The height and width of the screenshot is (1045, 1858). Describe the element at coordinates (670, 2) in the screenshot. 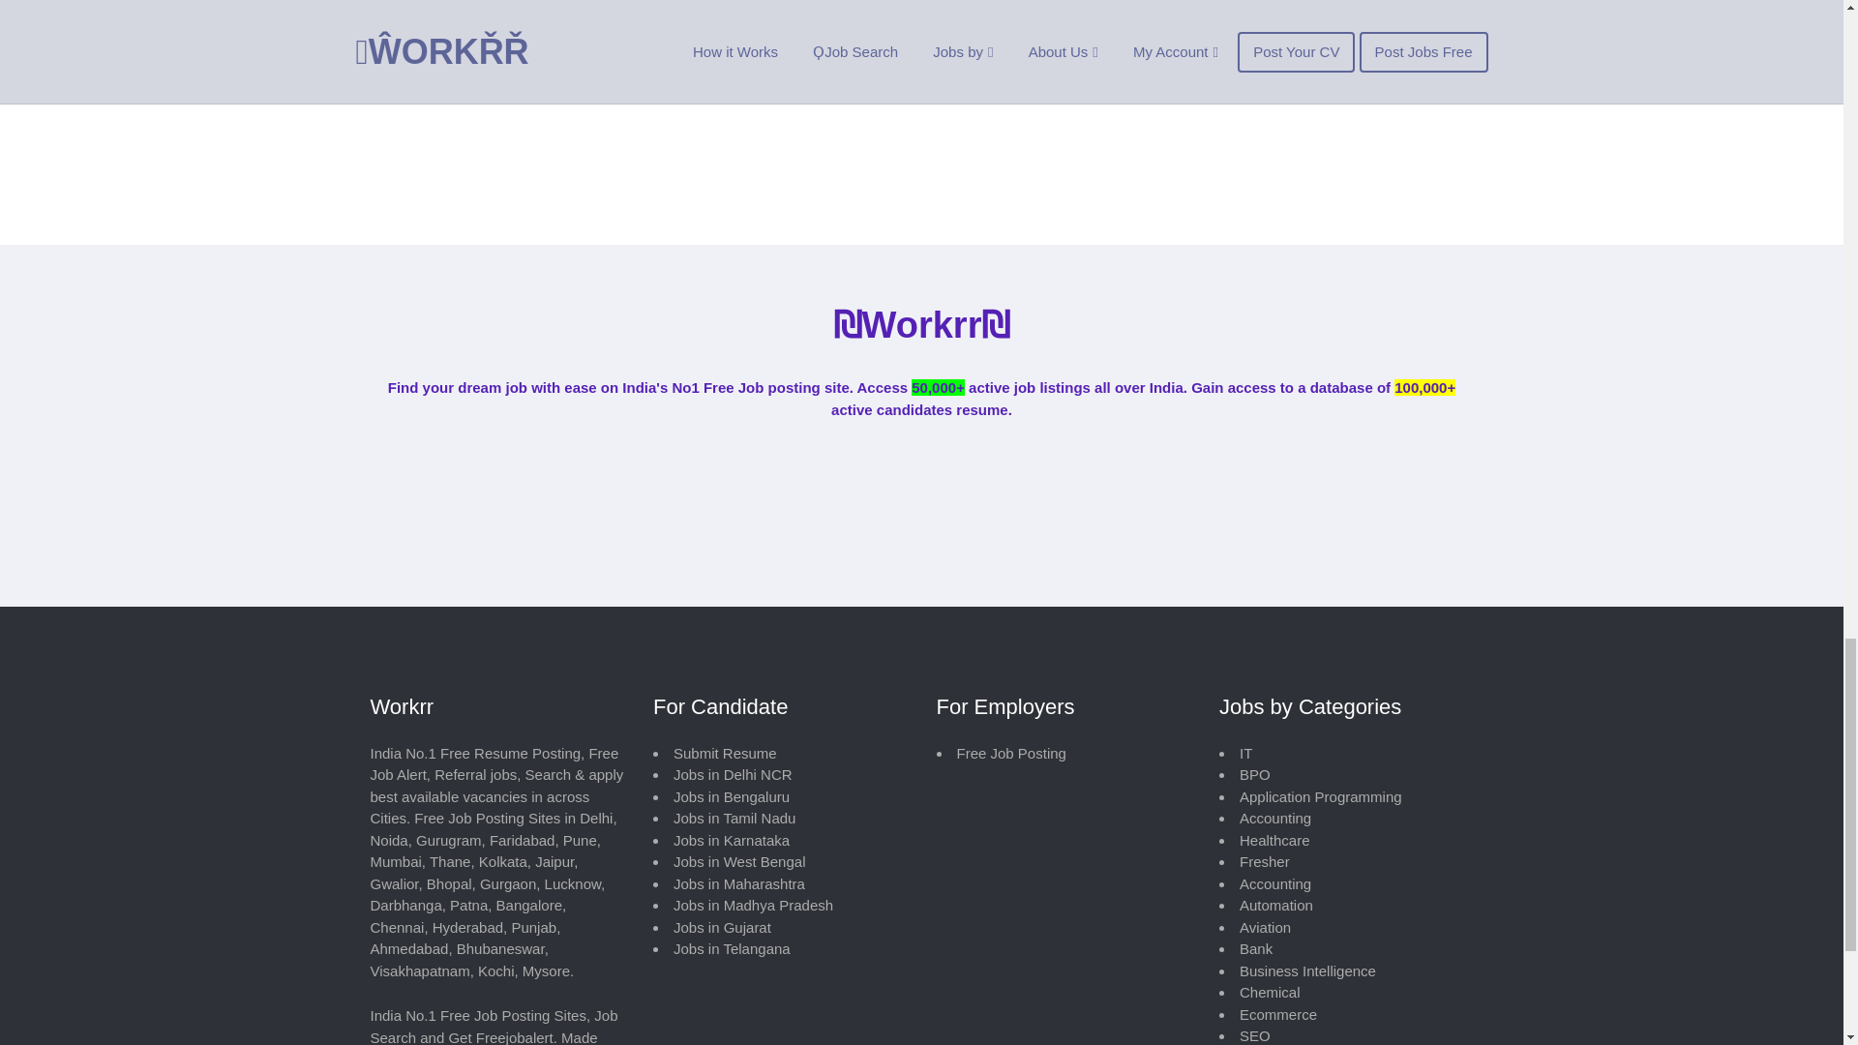

I see `View at the Original Source` at that location.